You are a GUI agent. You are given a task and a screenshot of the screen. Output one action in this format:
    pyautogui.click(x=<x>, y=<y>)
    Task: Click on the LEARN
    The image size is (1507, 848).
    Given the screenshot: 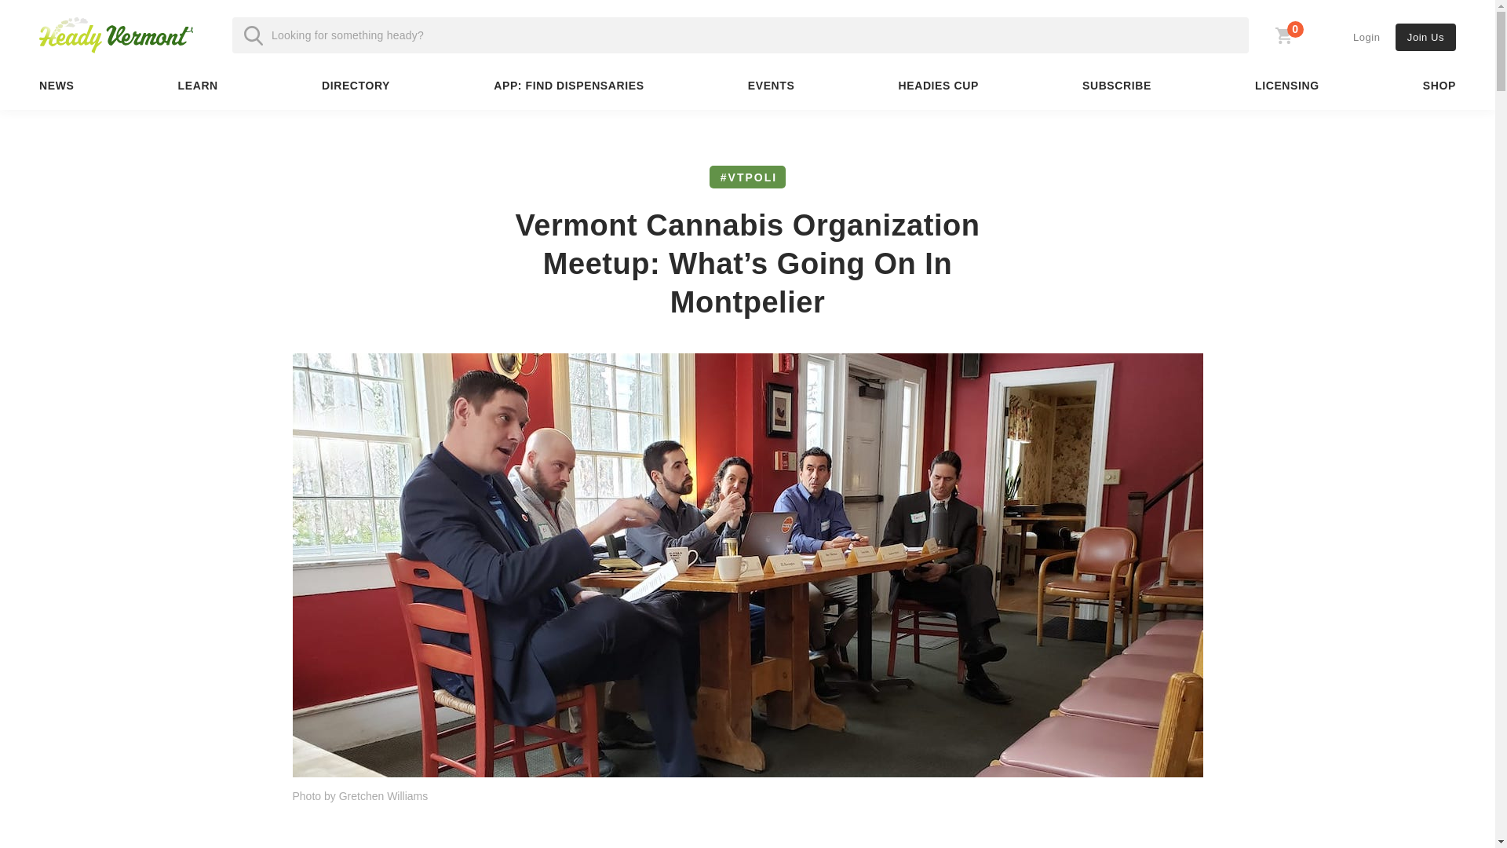 What is the action you would take?
    pyautogui.click(x=1287, y=86)
    